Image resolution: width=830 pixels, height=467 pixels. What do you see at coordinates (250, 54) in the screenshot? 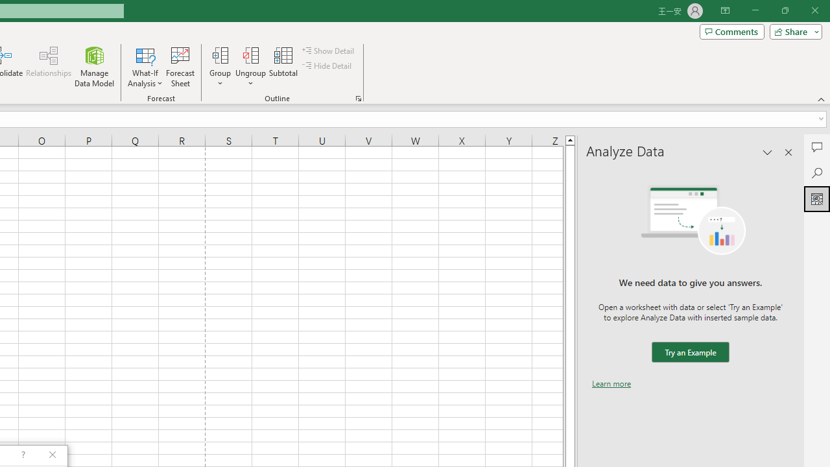
I see `Ungroup...` at bounding box center [250, 54].